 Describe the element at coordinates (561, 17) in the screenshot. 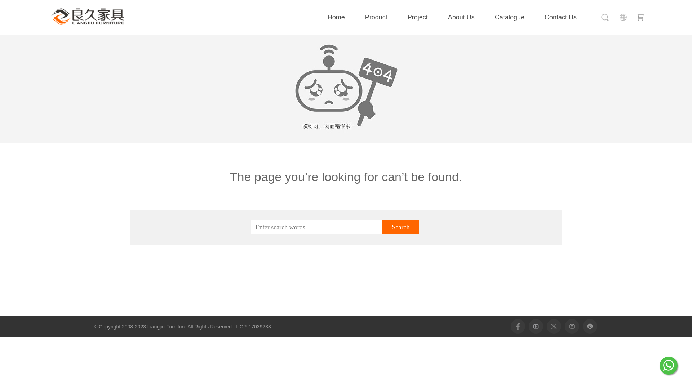

I see `Contact Us` at that location.